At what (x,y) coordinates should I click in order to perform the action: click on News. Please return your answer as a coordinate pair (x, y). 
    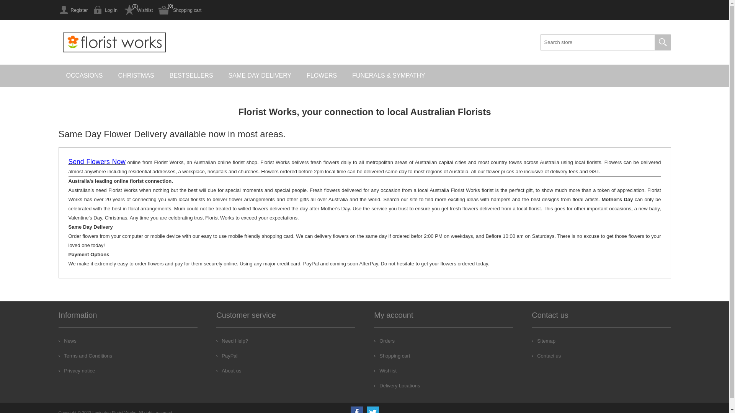
    Looking at the image, I should click on (67, 341).